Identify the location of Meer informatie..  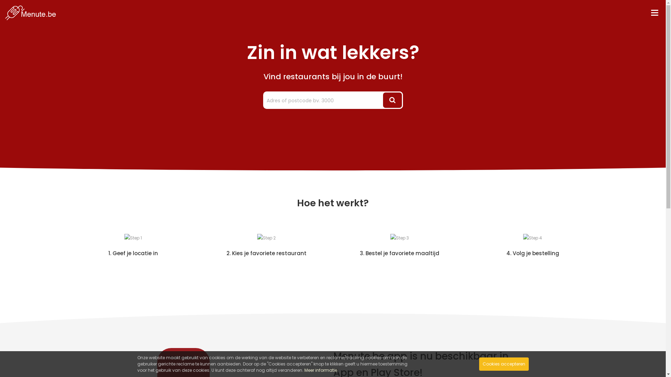
(321, 370).